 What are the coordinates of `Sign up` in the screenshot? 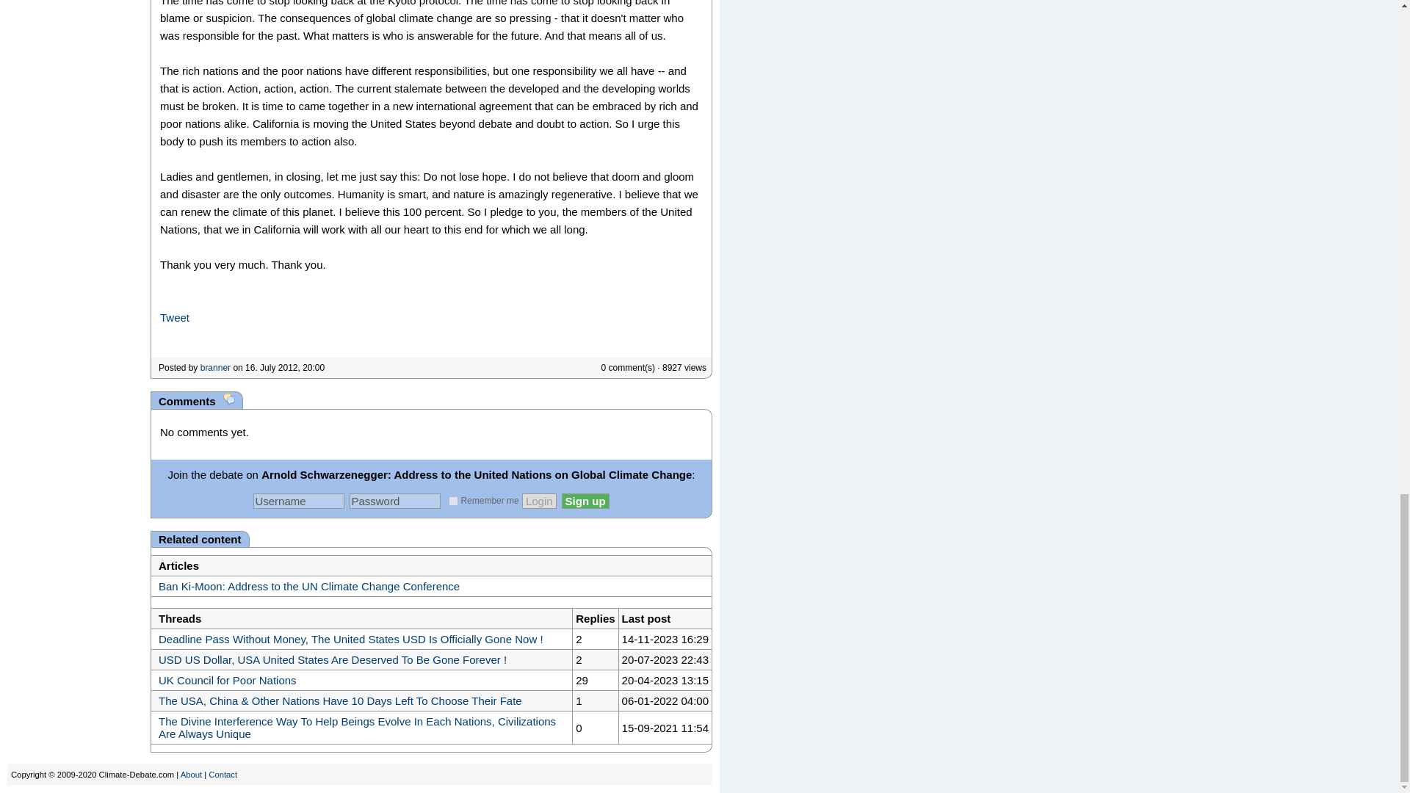 It's located at (585, 501).